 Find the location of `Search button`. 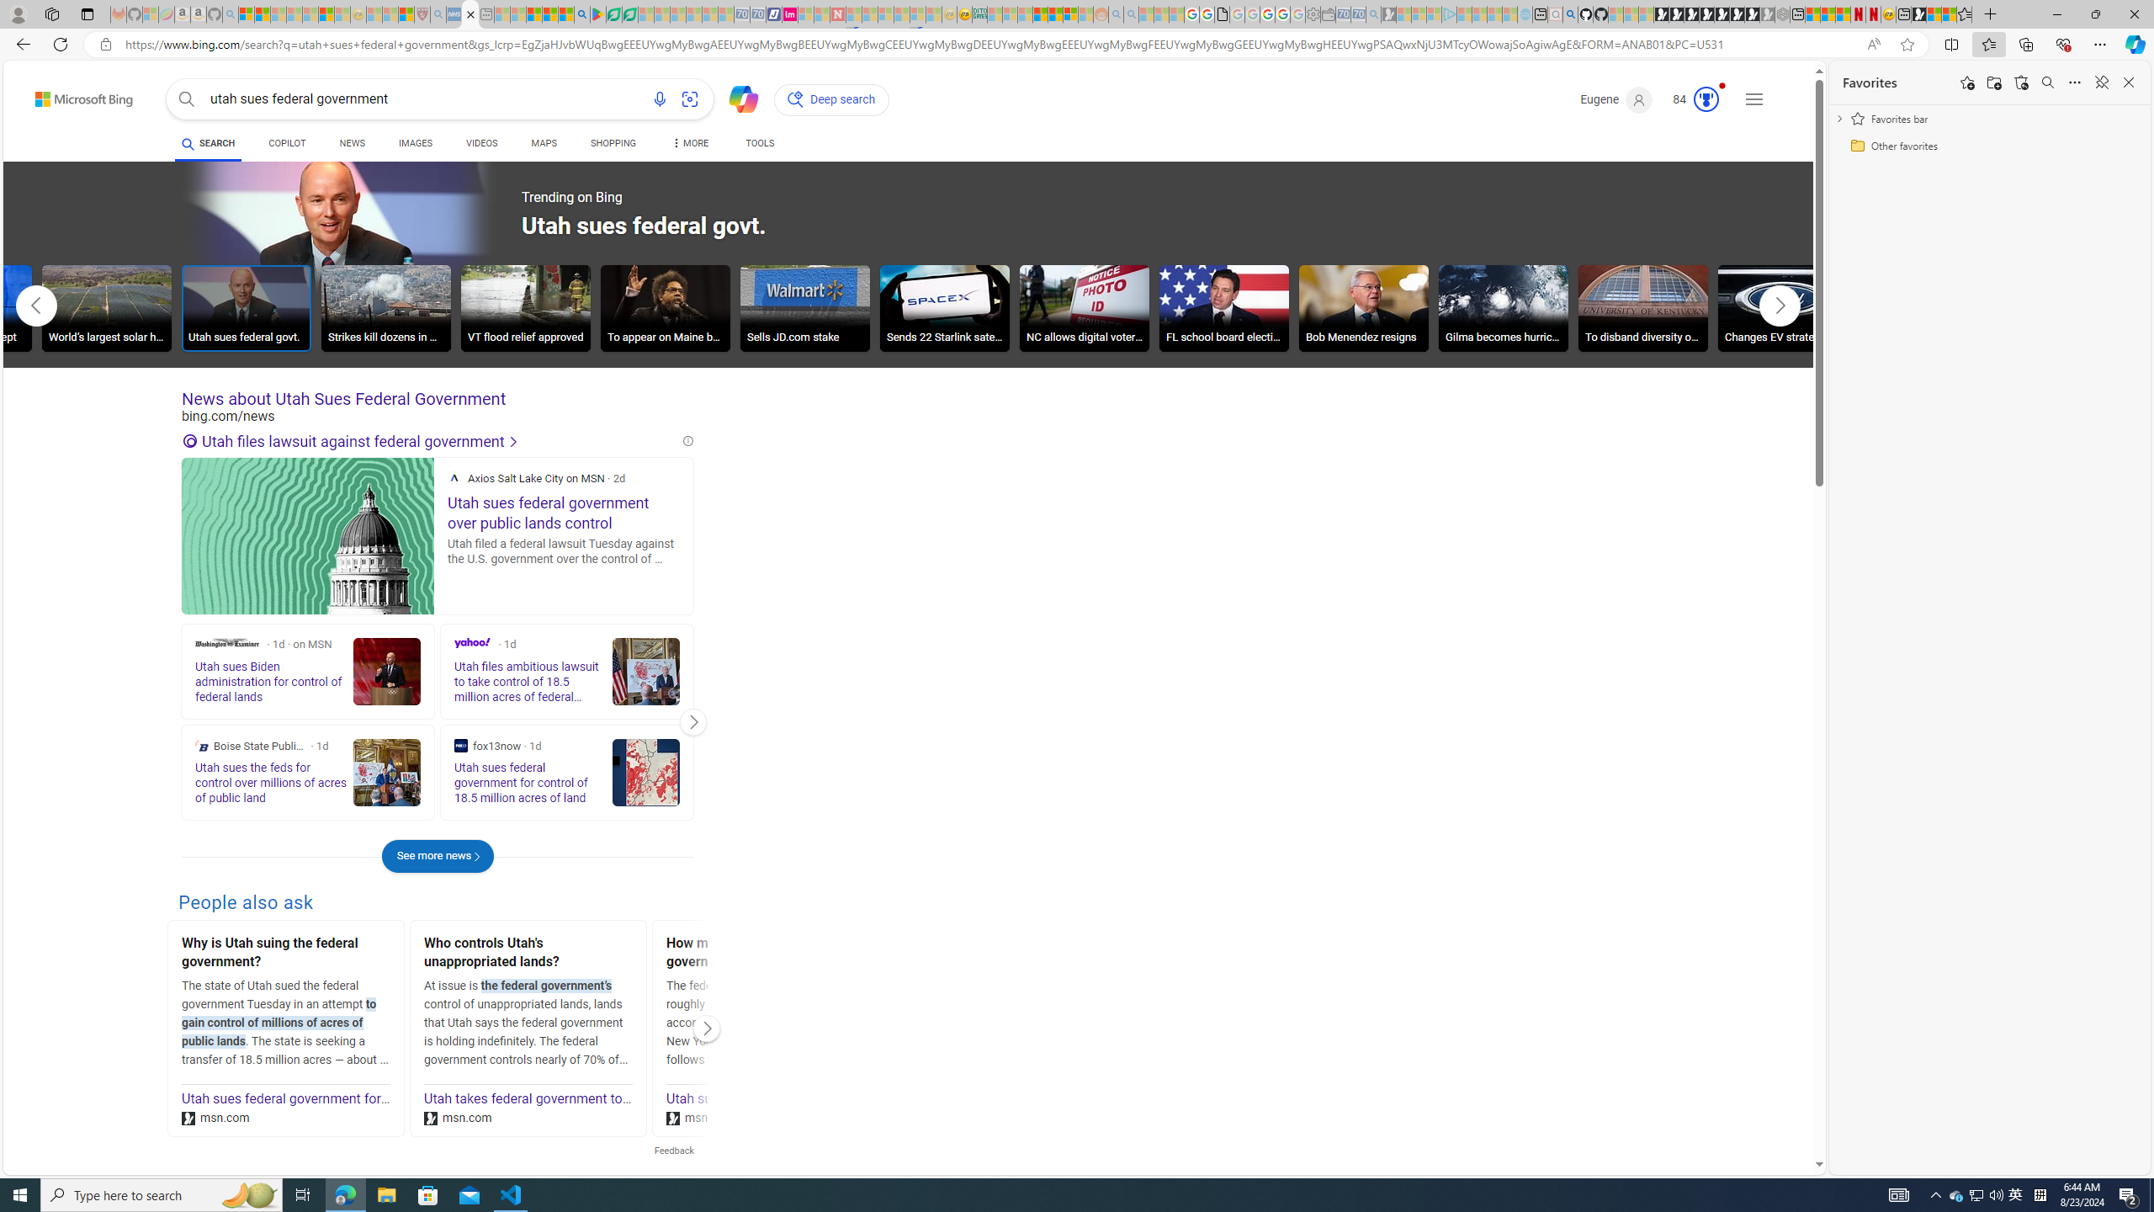

Search button is located at coordinates (187, 99).